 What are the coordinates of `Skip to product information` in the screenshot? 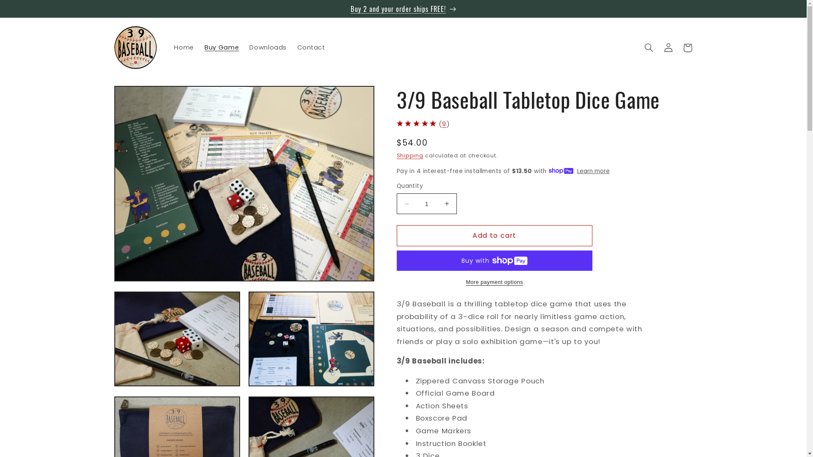 It's located at (141, 96).